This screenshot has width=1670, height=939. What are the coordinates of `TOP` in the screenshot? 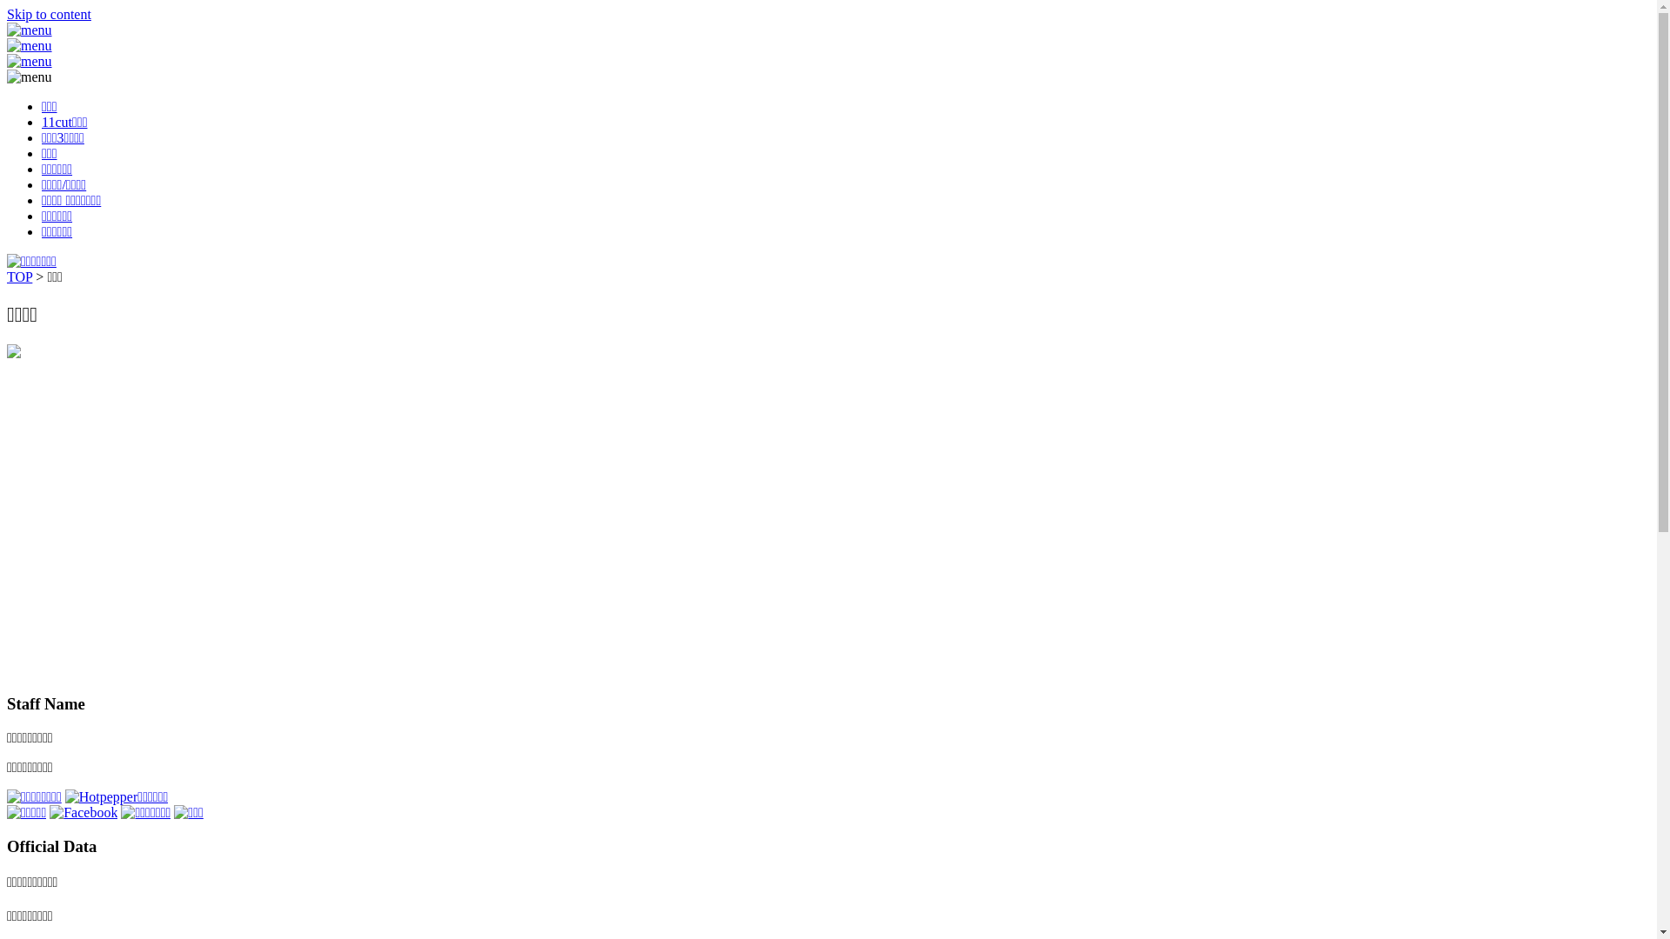 It's located at (19, 276).